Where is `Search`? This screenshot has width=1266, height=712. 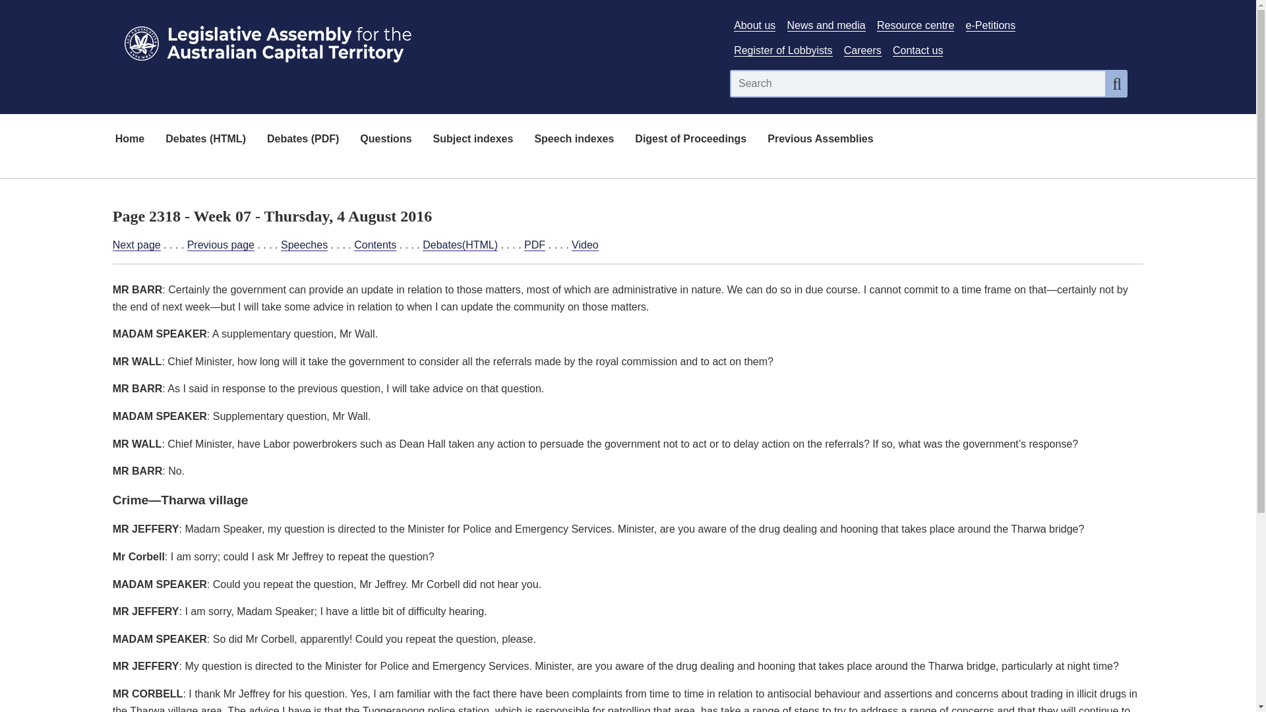 Search is located at coordinates (1117, 83).